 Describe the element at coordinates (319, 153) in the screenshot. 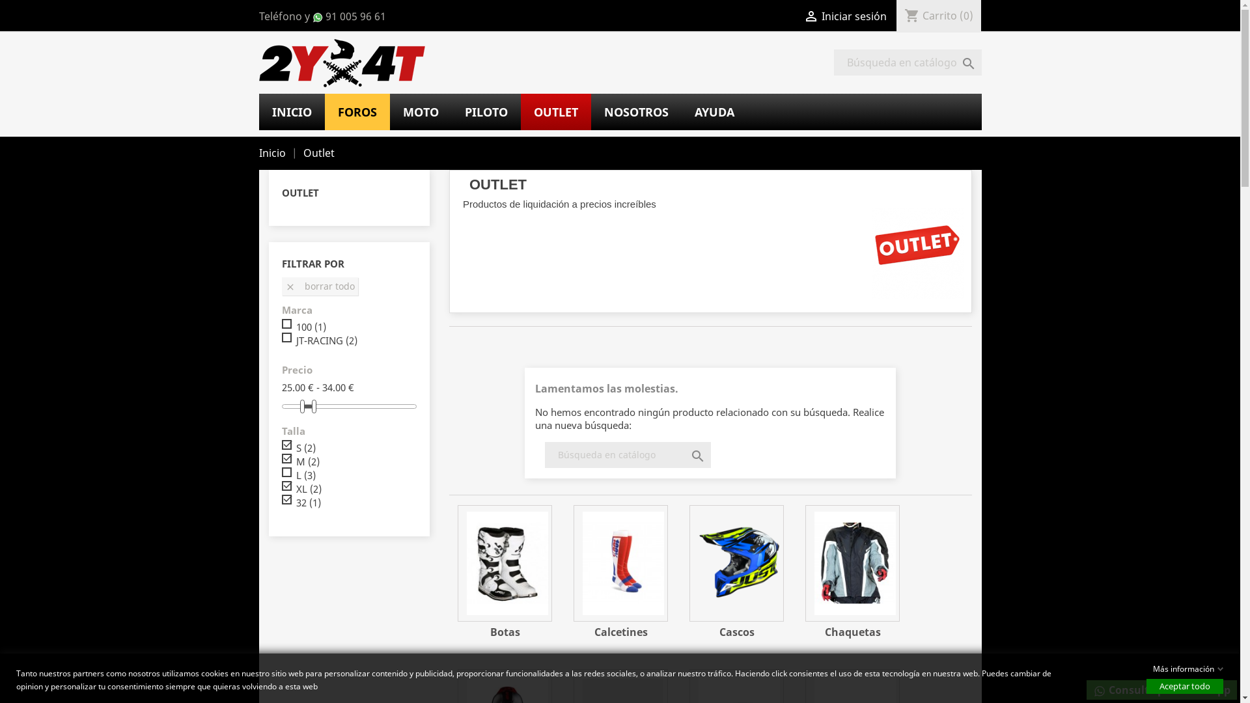

I see `Outlet` at that location.